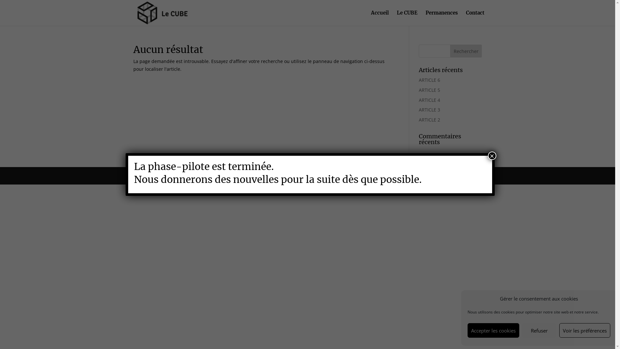 This screenshot has height=349, width=620. What do you see at coordinates (380, 18) in the screenshot?
I see `Accueil` at bounding box center [380, 18].